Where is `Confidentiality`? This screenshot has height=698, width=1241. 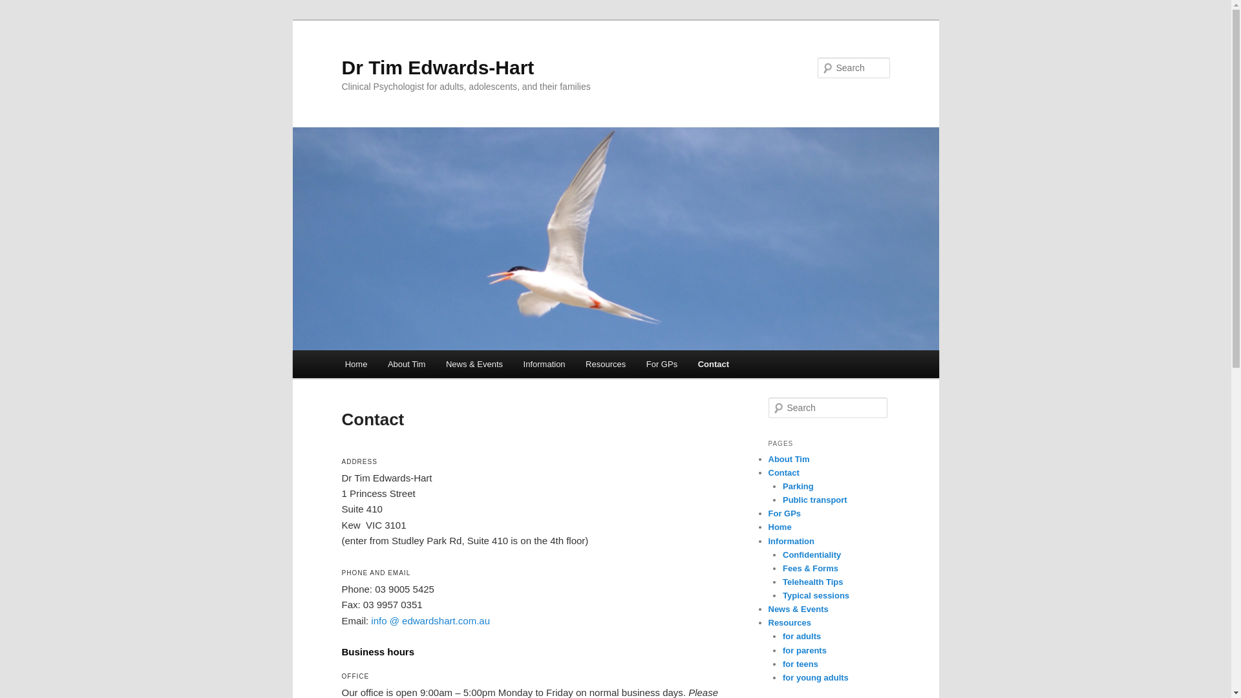
Confidentiality is located at coordinates (812, 555).